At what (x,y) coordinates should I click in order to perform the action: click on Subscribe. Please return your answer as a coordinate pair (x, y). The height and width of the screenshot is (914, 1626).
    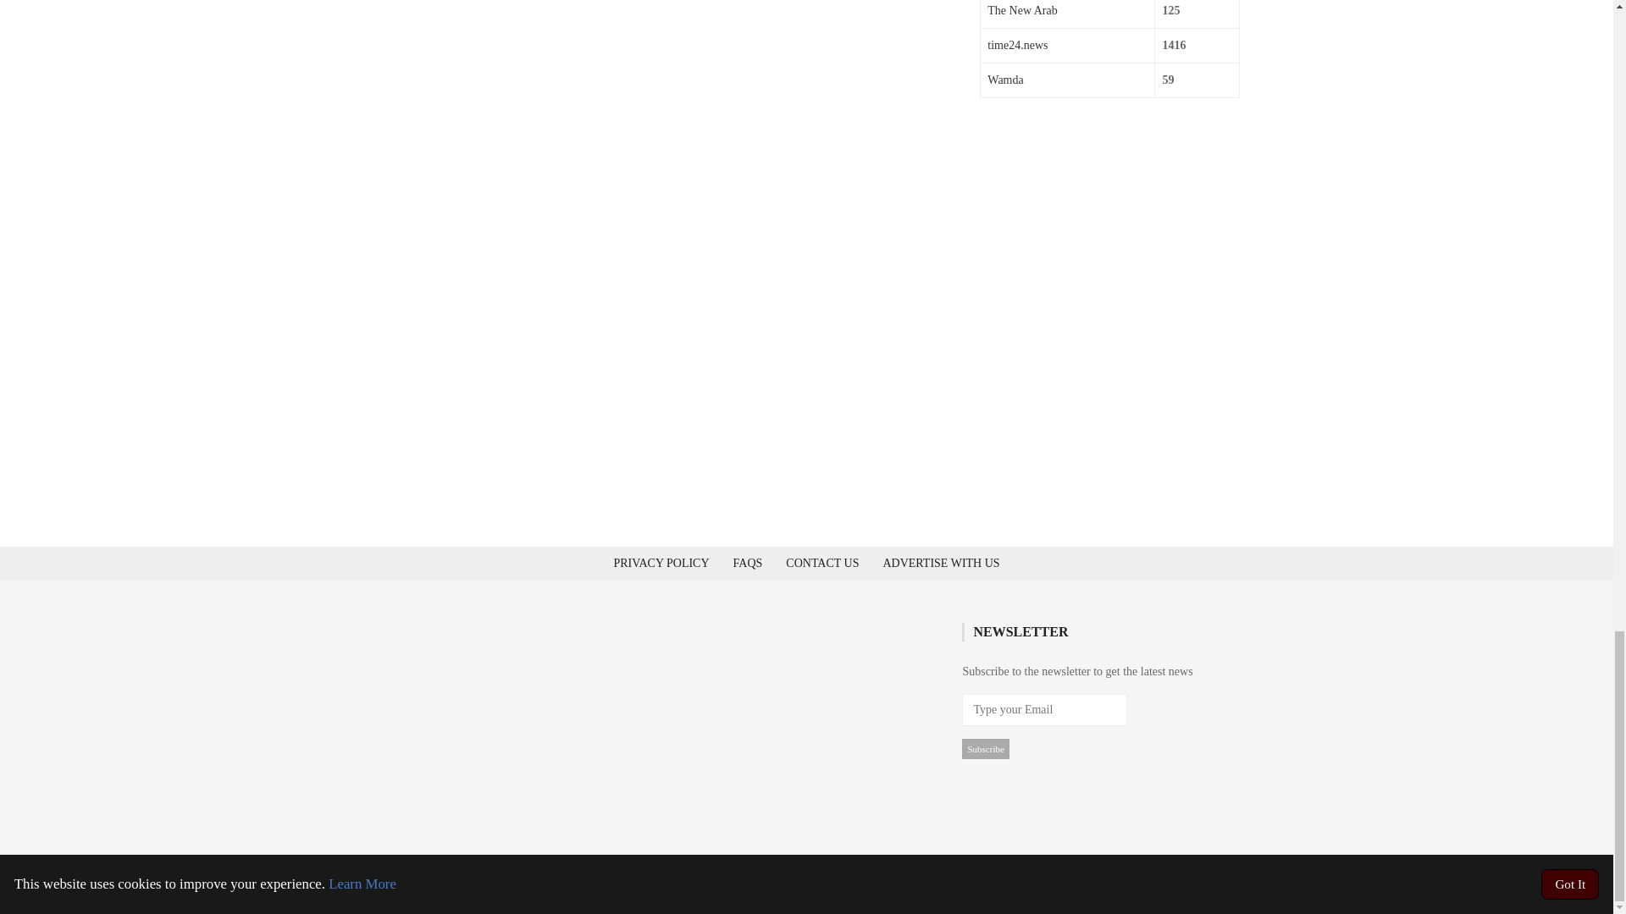
    Looking at the image, I should click on (985, 748).